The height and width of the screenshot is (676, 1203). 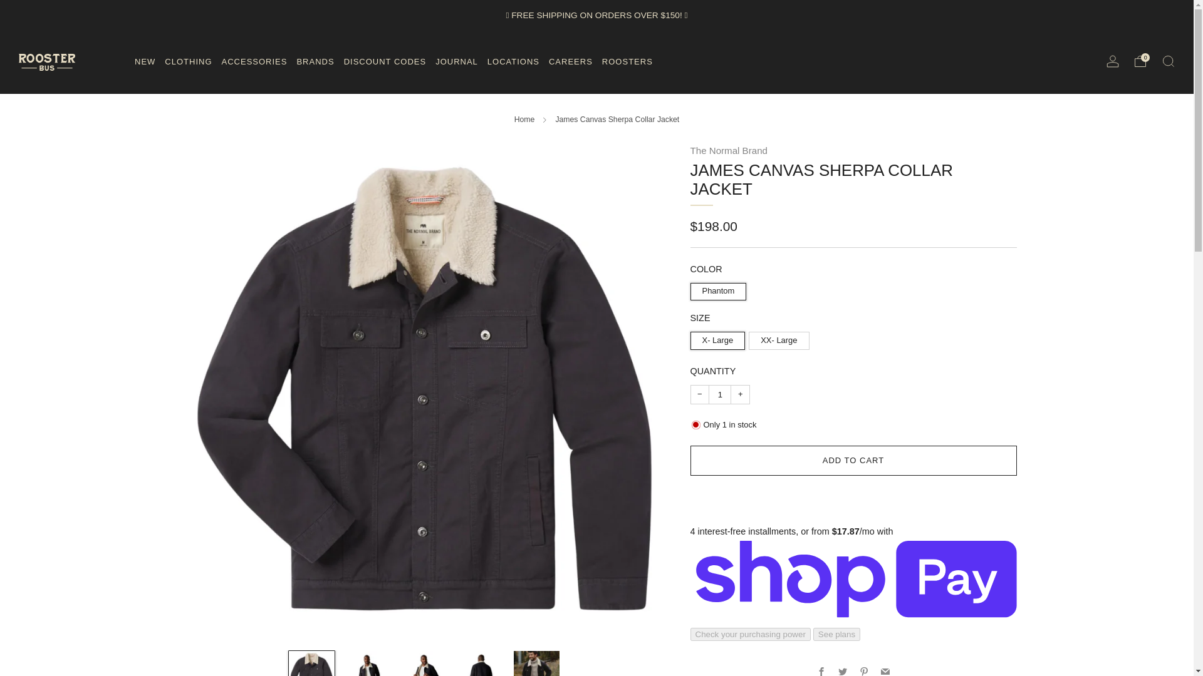 What do you see at coordinates (525, 119) in the screenshot?
I see `Home` at bounding box center [525, 119].